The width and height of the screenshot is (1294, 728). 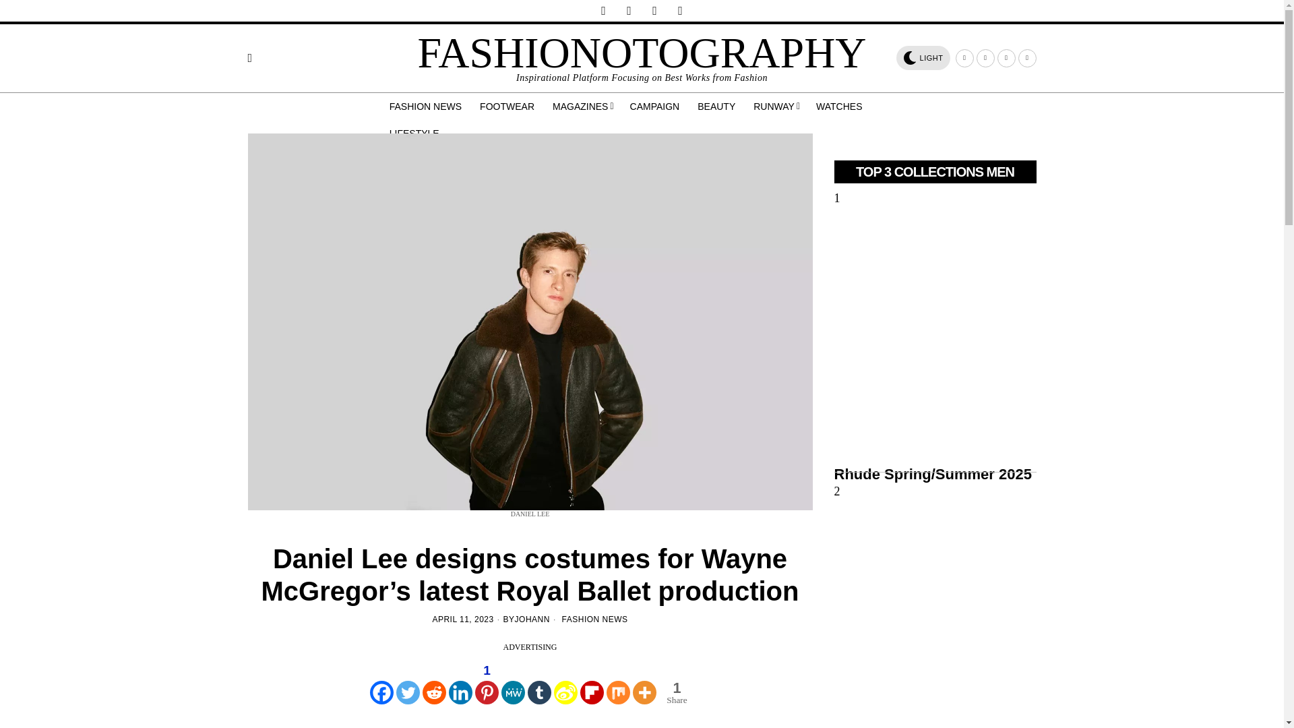 I want to click on FOOTWEAR, so click(x=508, y=107).